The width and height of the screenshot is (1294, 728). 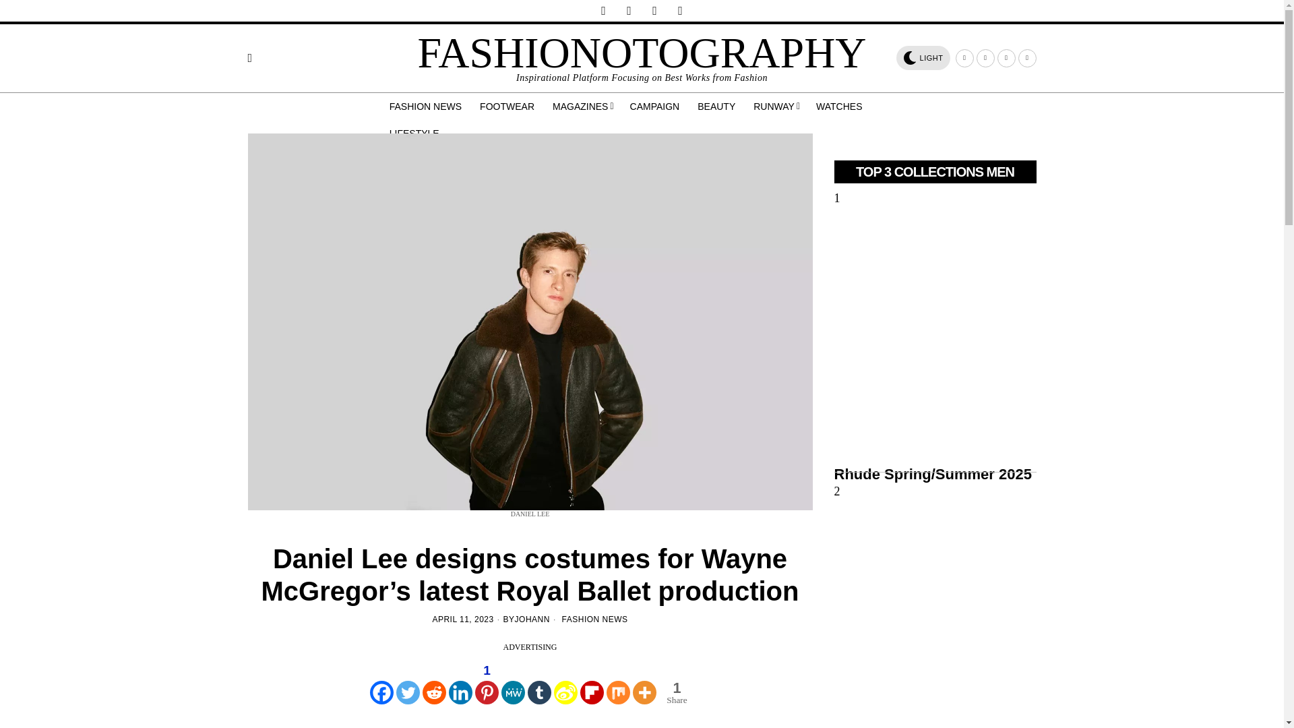 I want to click on FOOTWEAR, so click(x=508, y=107).